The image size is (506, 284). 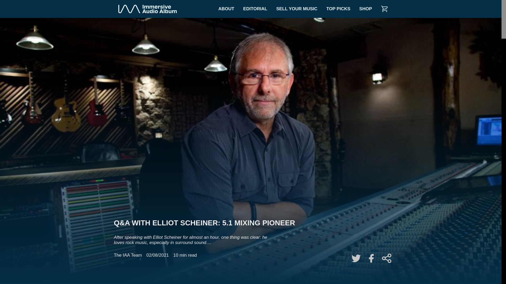 I want to click on ABOUT, so click(x=226, y=9).